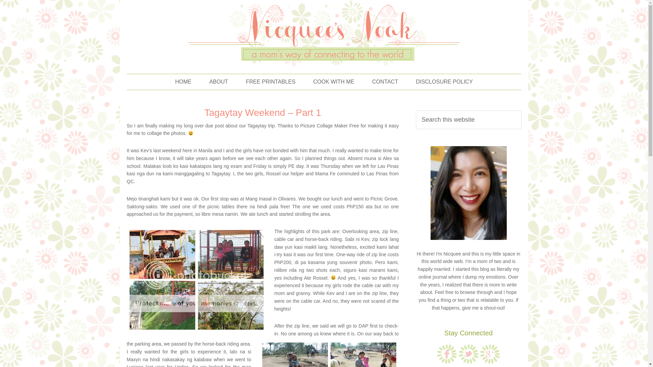 The image size is (653, 367). I want to click on ABOUT, so click(218, 82).